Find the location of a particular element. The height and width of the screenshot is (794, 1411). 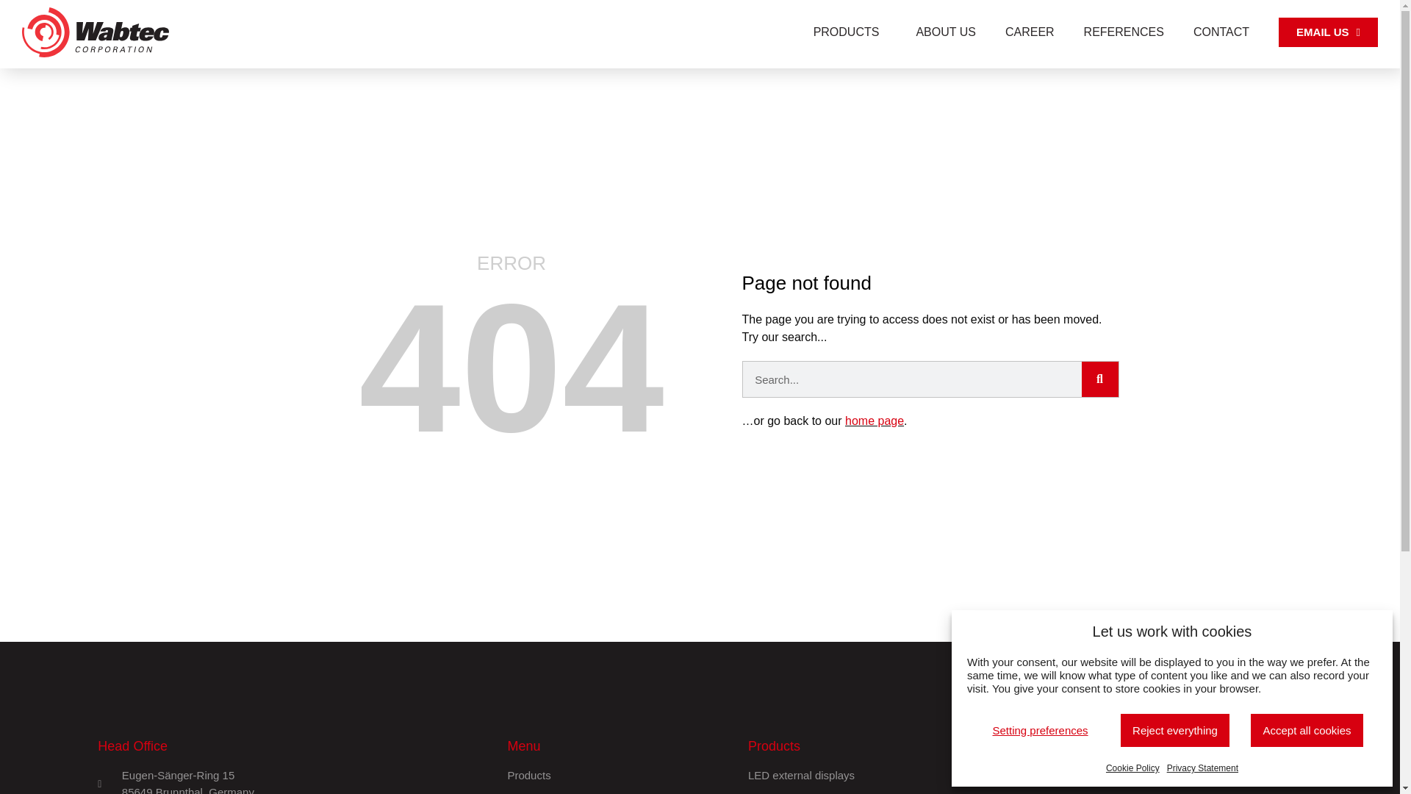

EMAIL US is located at coordinates (1329, 32).